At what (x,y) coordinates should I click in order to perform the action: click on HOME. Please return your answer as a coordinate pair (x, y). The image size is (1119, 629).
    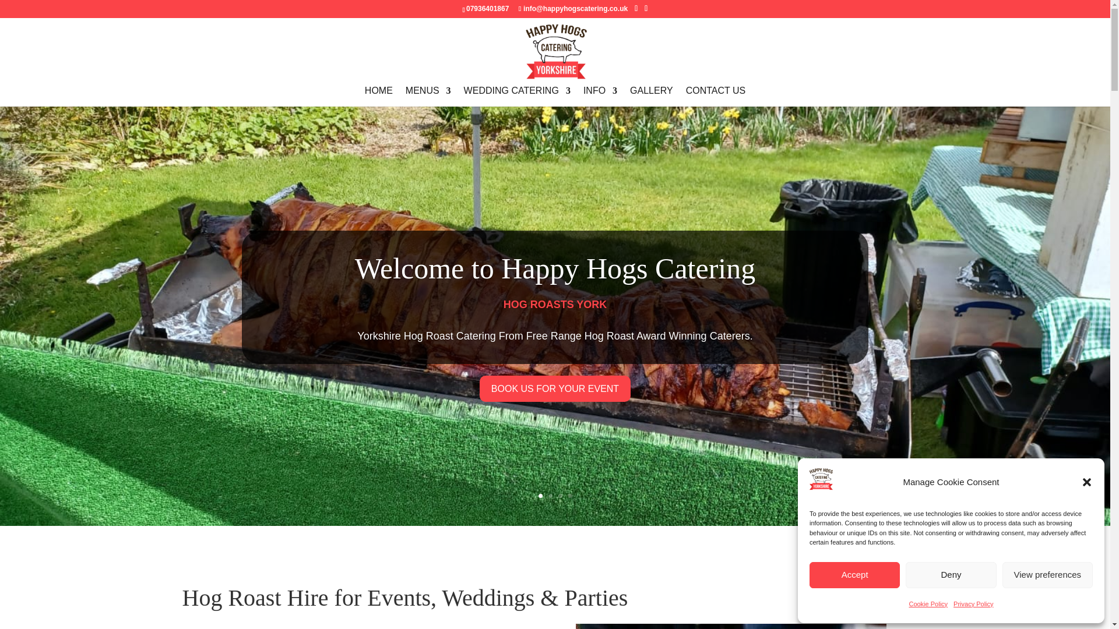
    Looking at the image, I should click on (378, 97).